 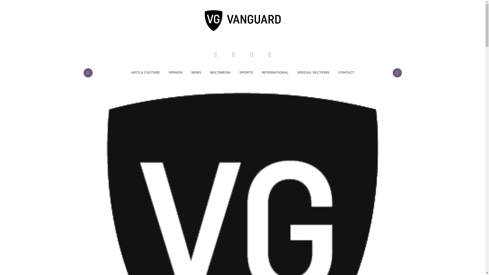 What do you see at coordinates (313, 73) in the screenshot?
I see `SPECIAL SECTIONS` at bounding box center [313, 73].